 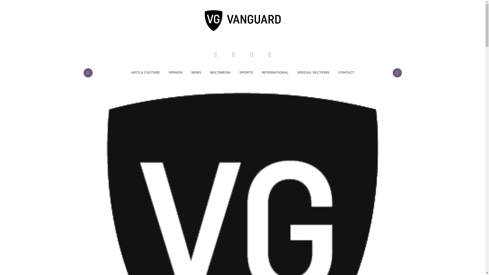 What do you see at coordinates (313, 73) in the screenshot?
I see `SPECIAL SECTIONS` at bounding box center [313, 73].